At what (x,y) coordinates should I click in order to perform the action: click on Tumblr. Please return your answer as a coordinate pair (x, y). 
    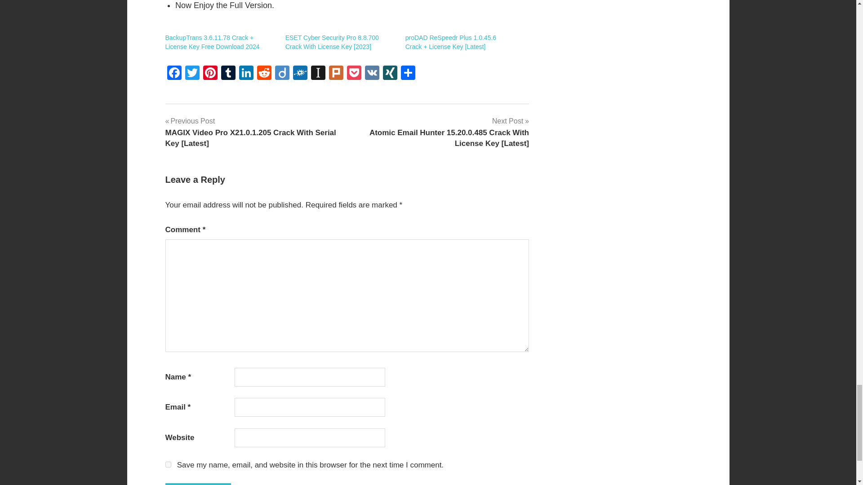
    Looking at the image, I should click on (228, 74).